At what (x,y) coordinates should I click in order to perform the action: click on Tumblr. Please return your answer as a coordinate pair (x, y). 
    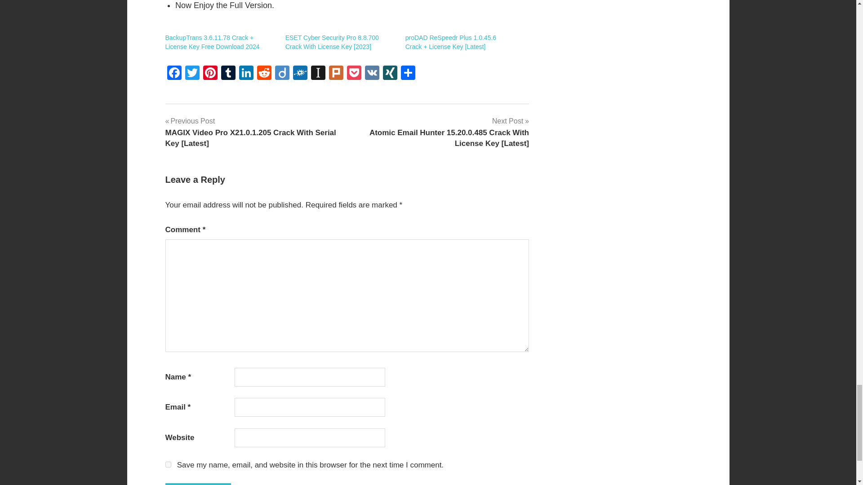
    Looking at the image, I should click on (228, 74).